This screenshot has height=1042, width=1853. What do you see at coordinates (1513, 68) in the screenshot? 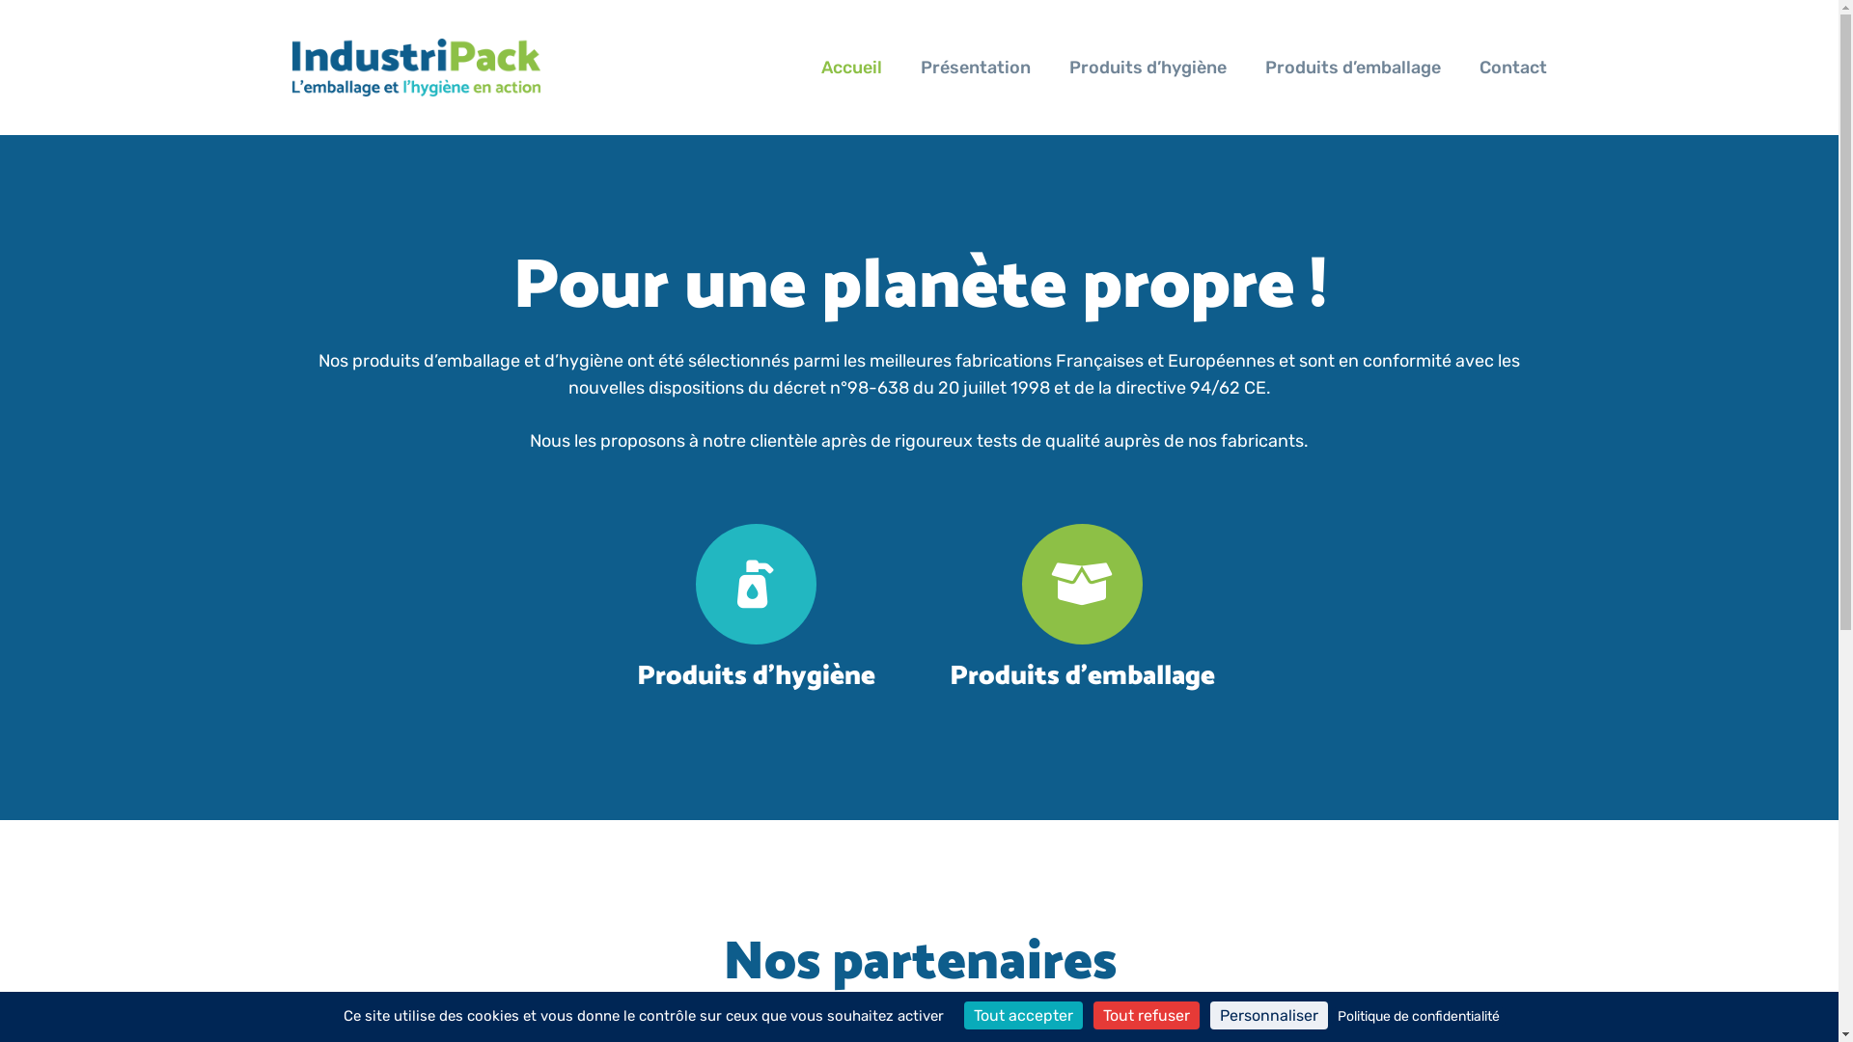
I see `Contact` at bounding box center [1513, 68].